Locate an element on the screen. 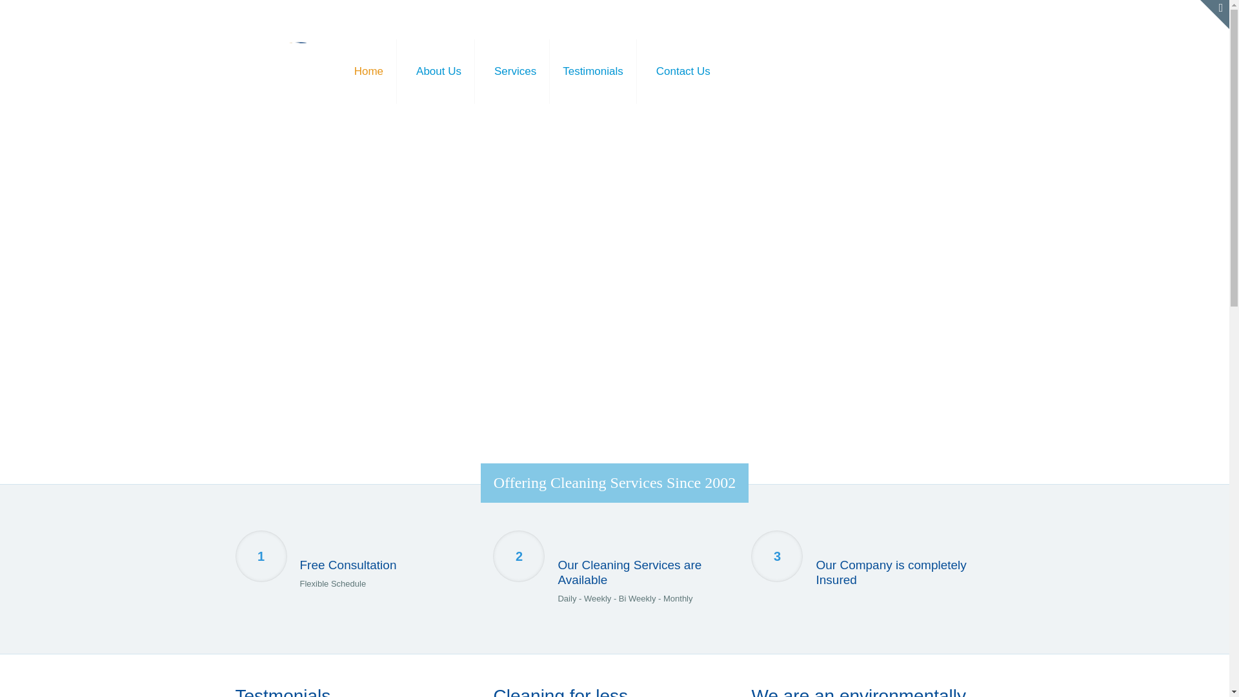 The width and height of the screenshot is (1239, 697). Services is located at coordinates (516, 71).